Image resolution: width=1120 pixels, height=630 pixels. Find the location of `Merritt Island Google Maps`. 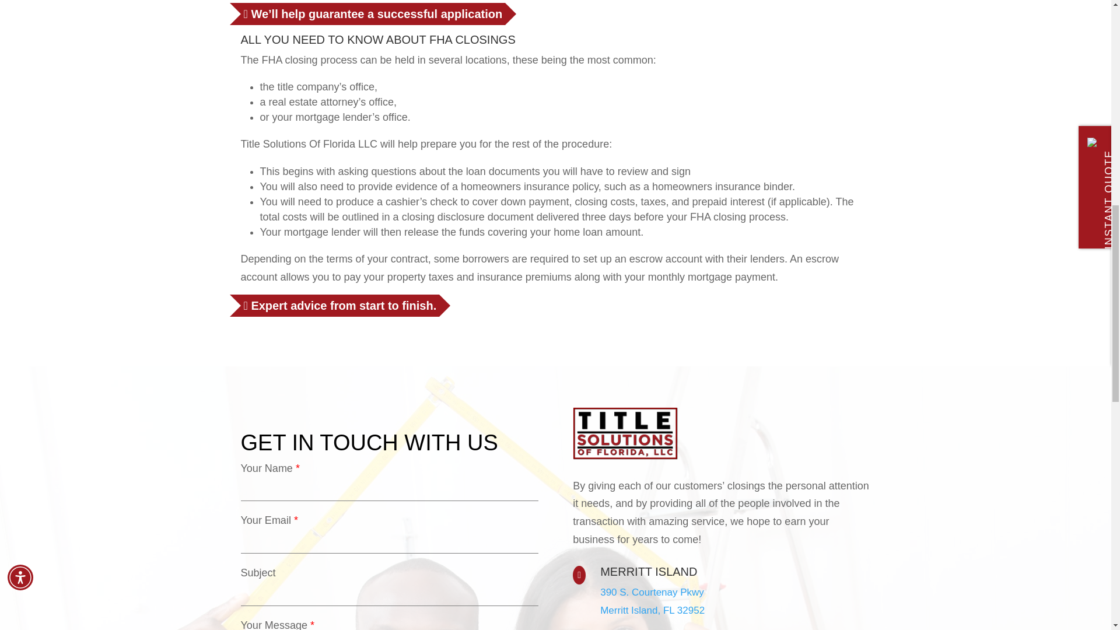

Merritt Island Google Maps is located at coordinates (652, 601).